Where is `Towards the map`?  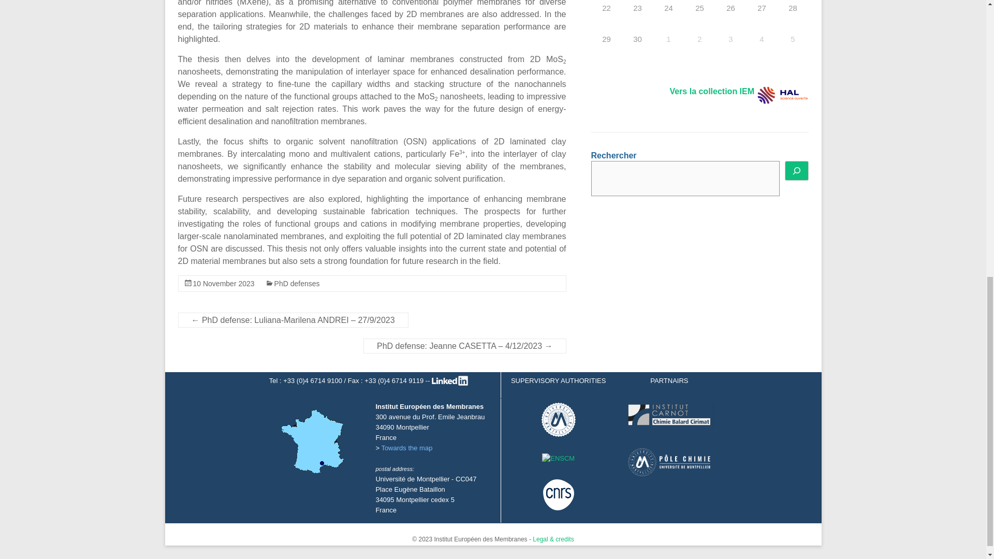
Towards the map is located at coordinates (406, 447).